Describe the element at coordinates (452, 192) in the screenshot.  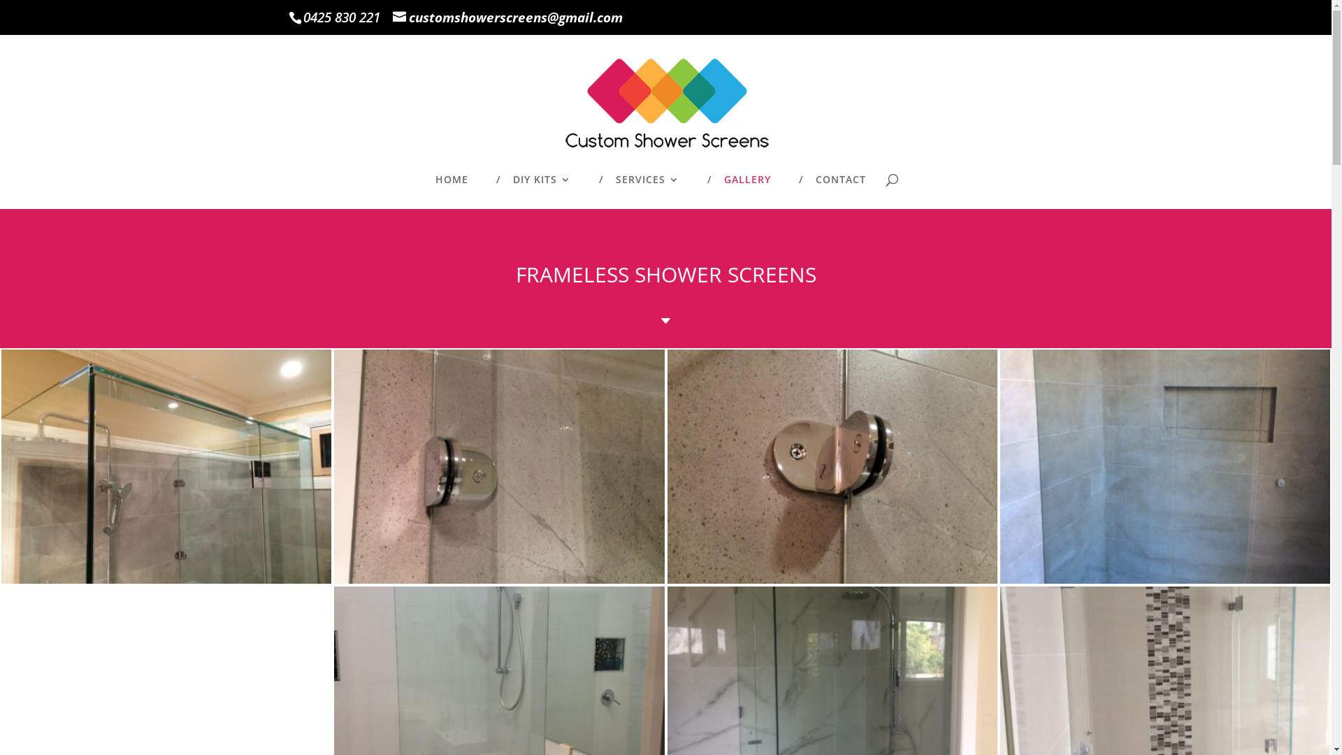
I see `HOME` at that location.